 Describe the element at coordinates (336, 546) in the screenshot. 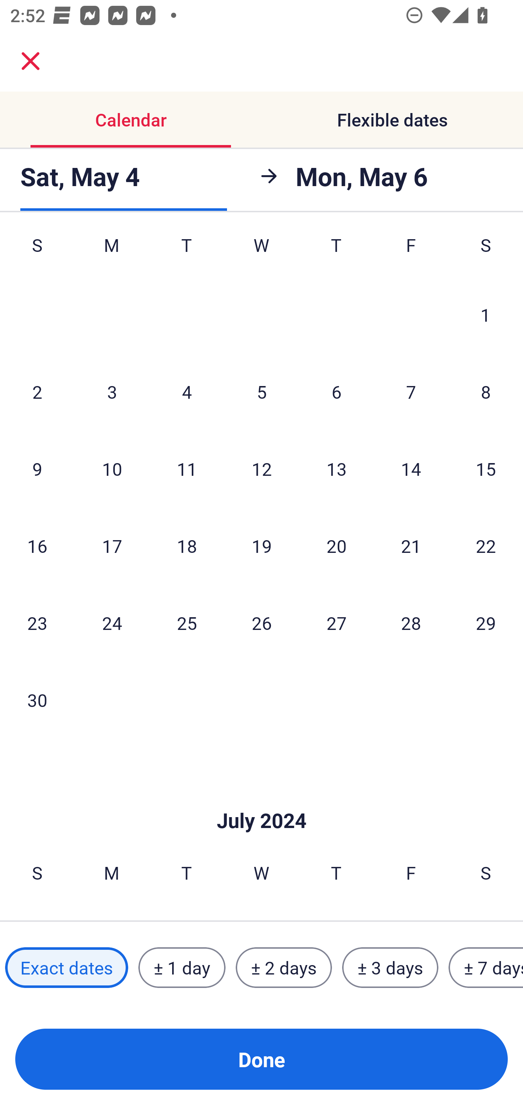

I see `20 Thursday, June 20, 2024` at that location.